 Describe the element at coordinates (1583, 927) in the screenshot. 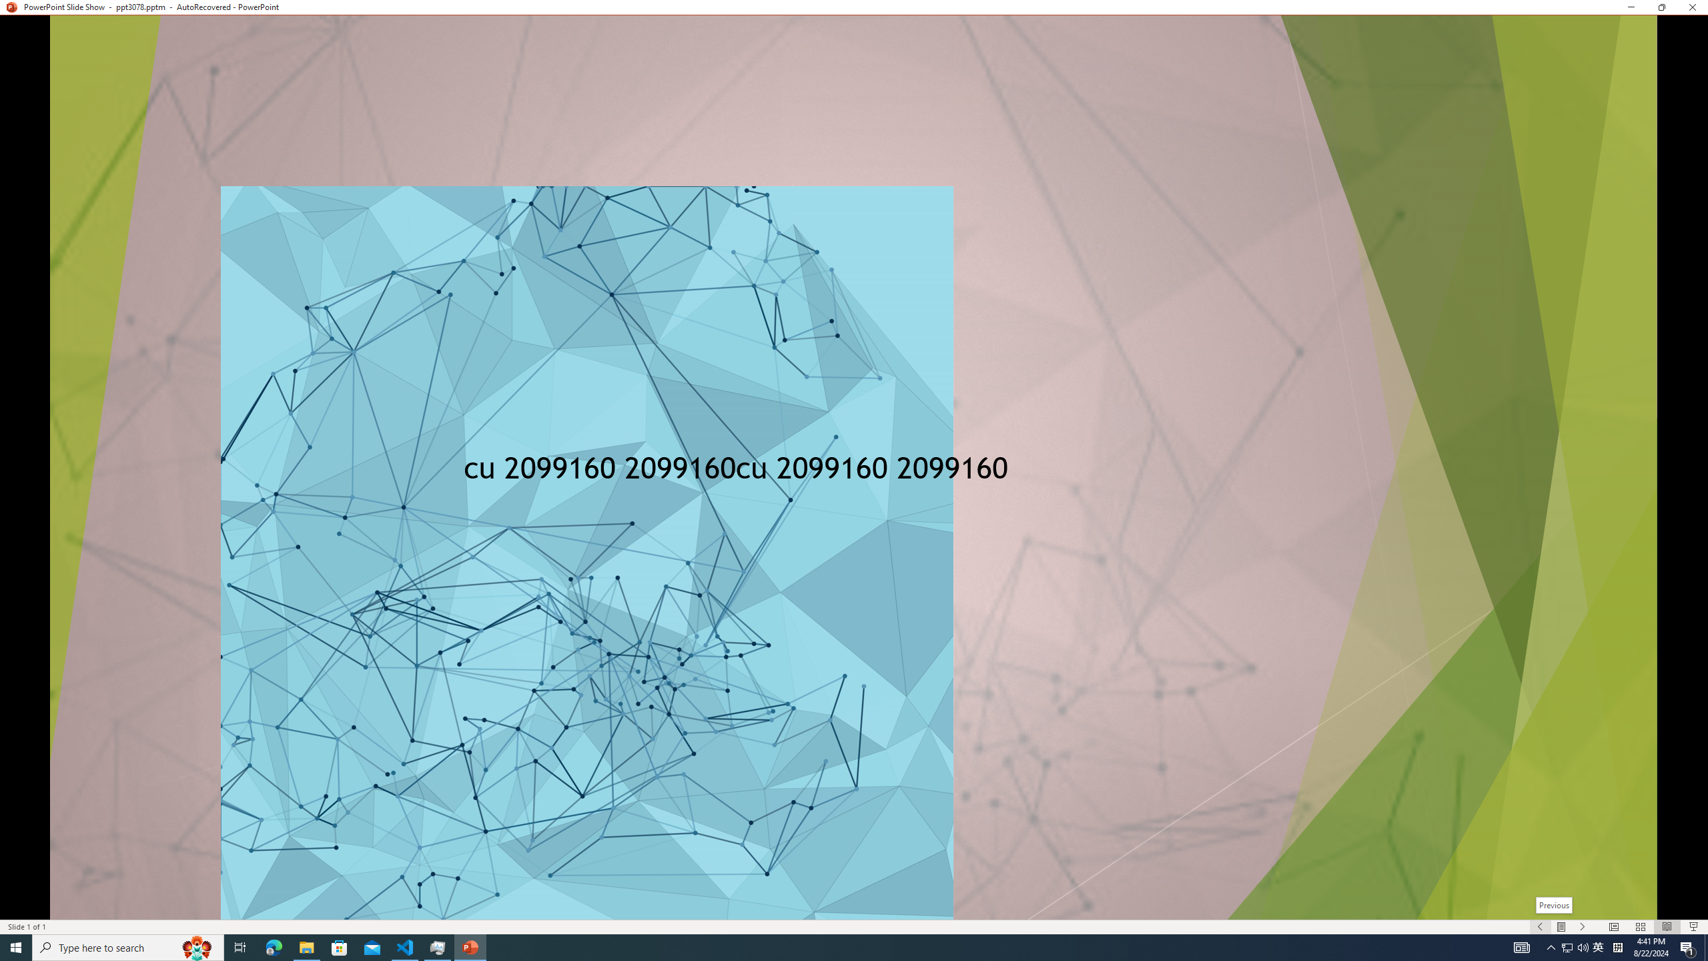

I see `Slide Show Next On` at that location.